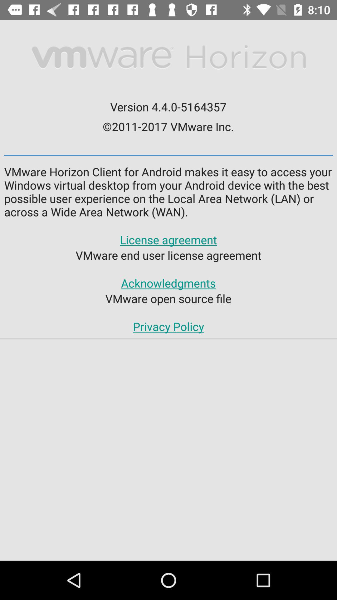  Describe the element at coordinates (168, 192) in the screenshot. I see `turn on vmware horizon client item` at that location.